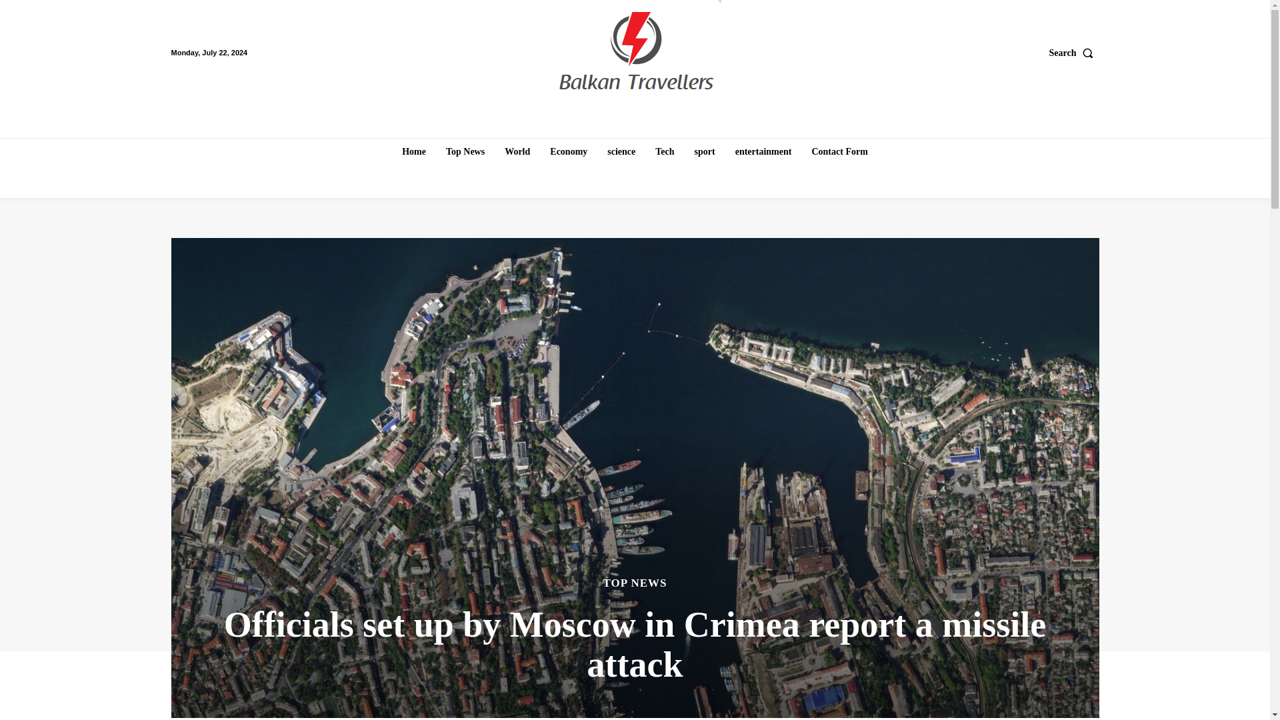 The image size is (1280, 720). What do you see at coordinates (1075, 53) in the screenshot?
I see `Search` at bounding box center [1075, 53].